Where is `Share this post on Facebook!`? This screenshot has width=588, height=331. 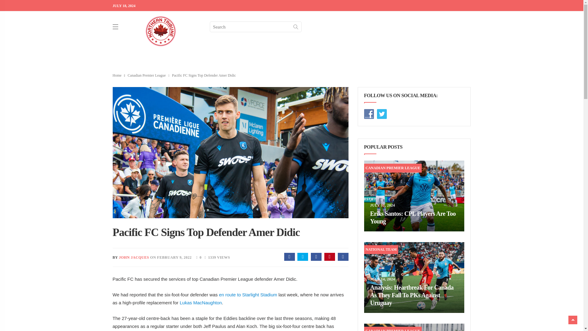 Share this post on Facebook! is located at coordinates (289, 257).